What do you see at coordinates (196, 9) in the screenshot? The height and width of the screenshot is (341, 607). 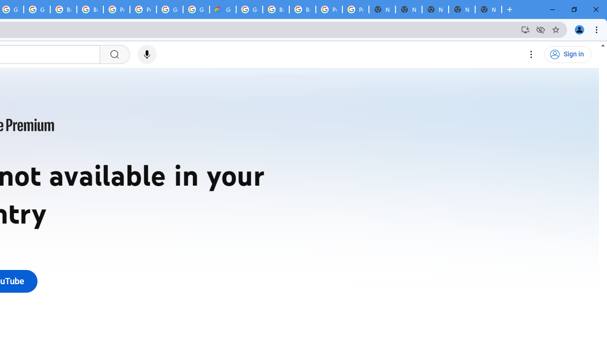 I see `Google Cloud Platform` at bounding box center [196, 9].